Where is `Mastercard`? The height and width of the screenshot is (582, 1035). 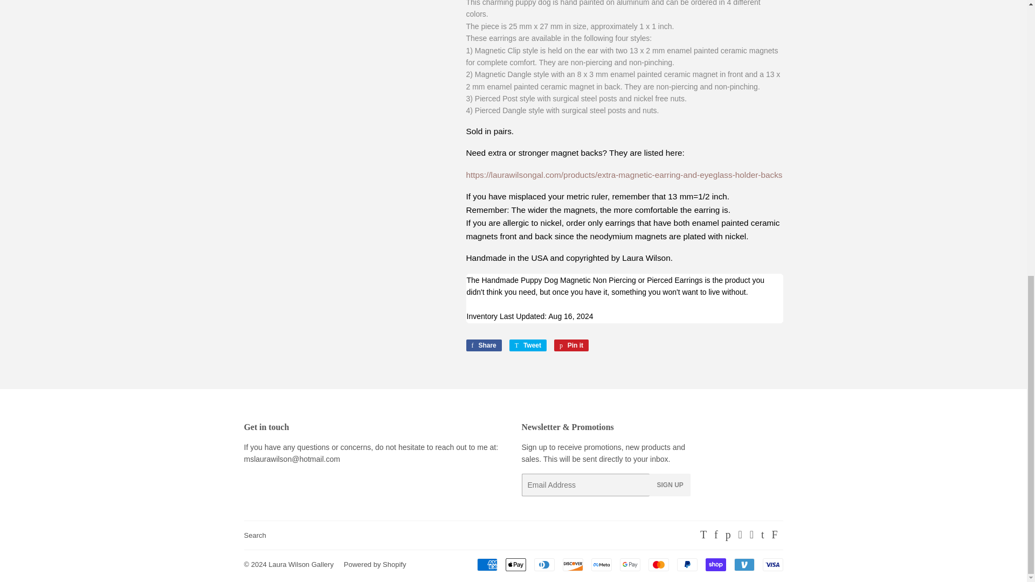 Mastercard is located at coordinates (658, 564).